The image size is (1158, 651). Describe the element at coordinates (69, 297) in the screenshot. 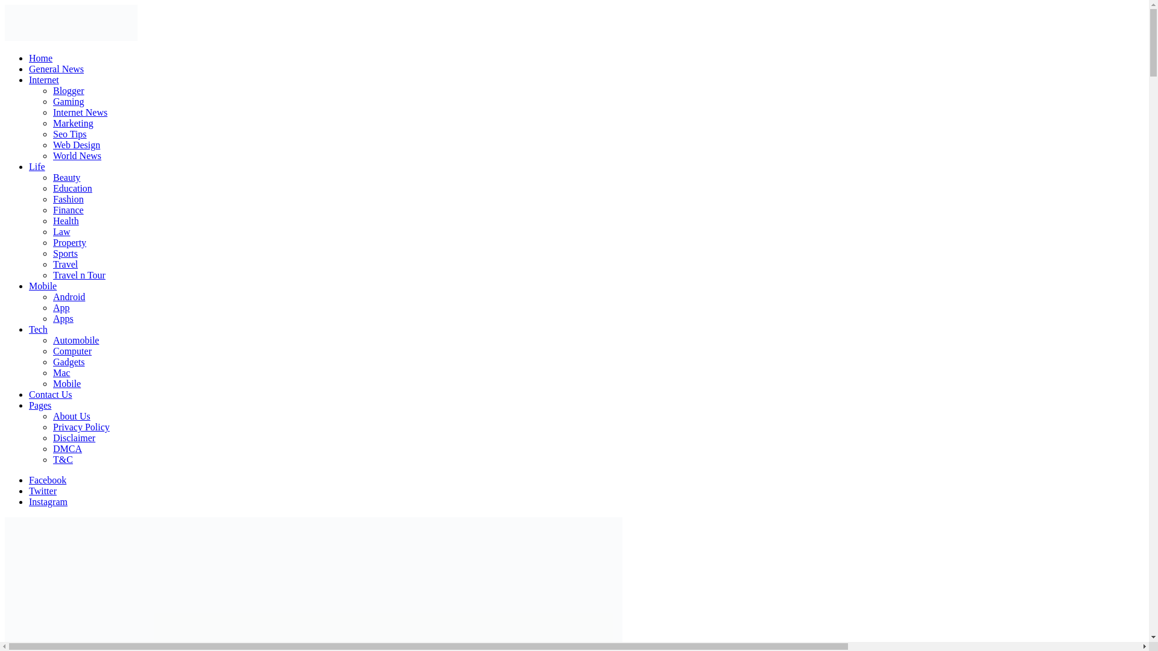

I see `Android` at that location.